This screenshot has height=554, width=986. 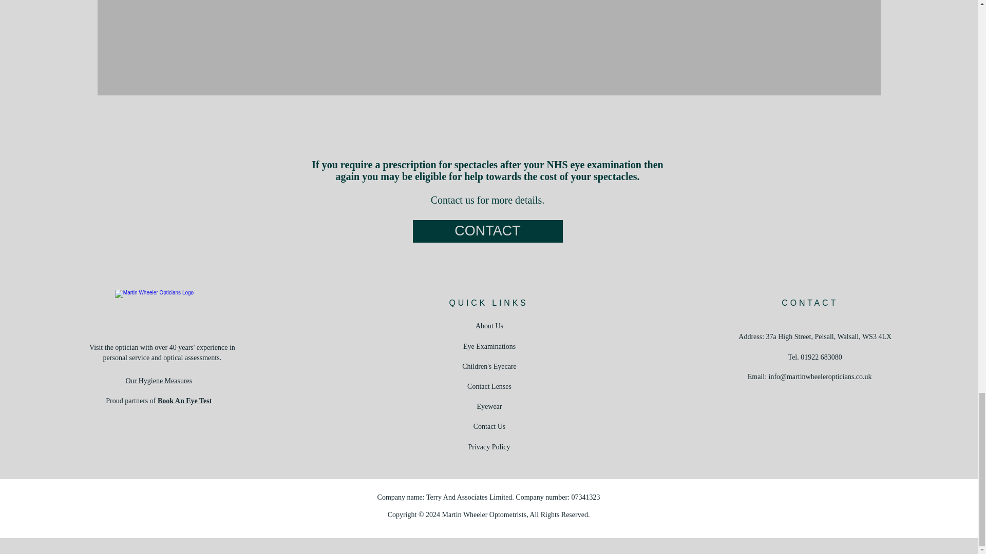 What do you see at coordinates (752, 337) in the screenshot?
I see `Address: ` at bounding box center [752, 337].